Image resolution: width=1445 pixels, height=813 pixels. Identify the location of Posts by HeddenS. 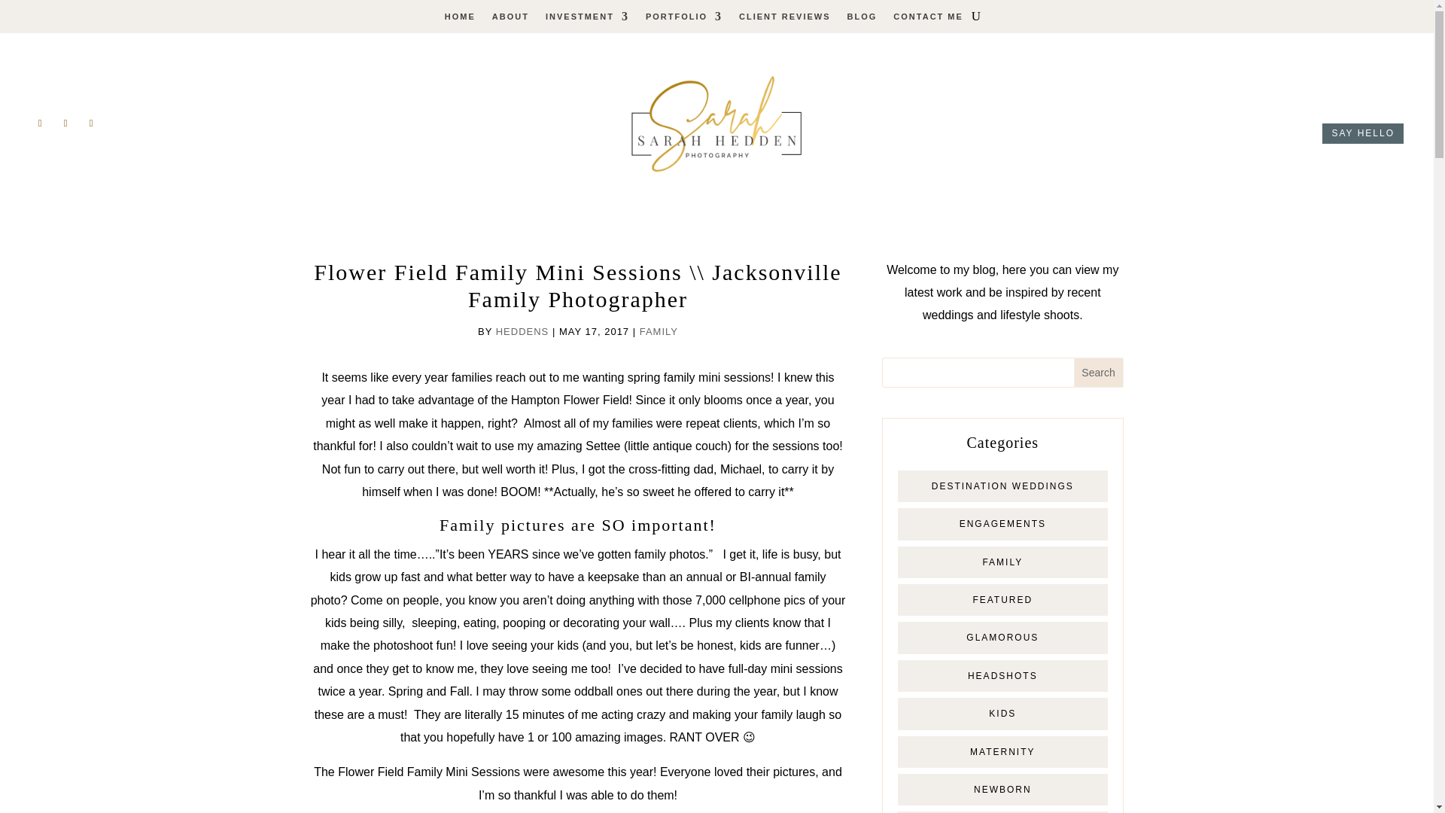
(522, 331).